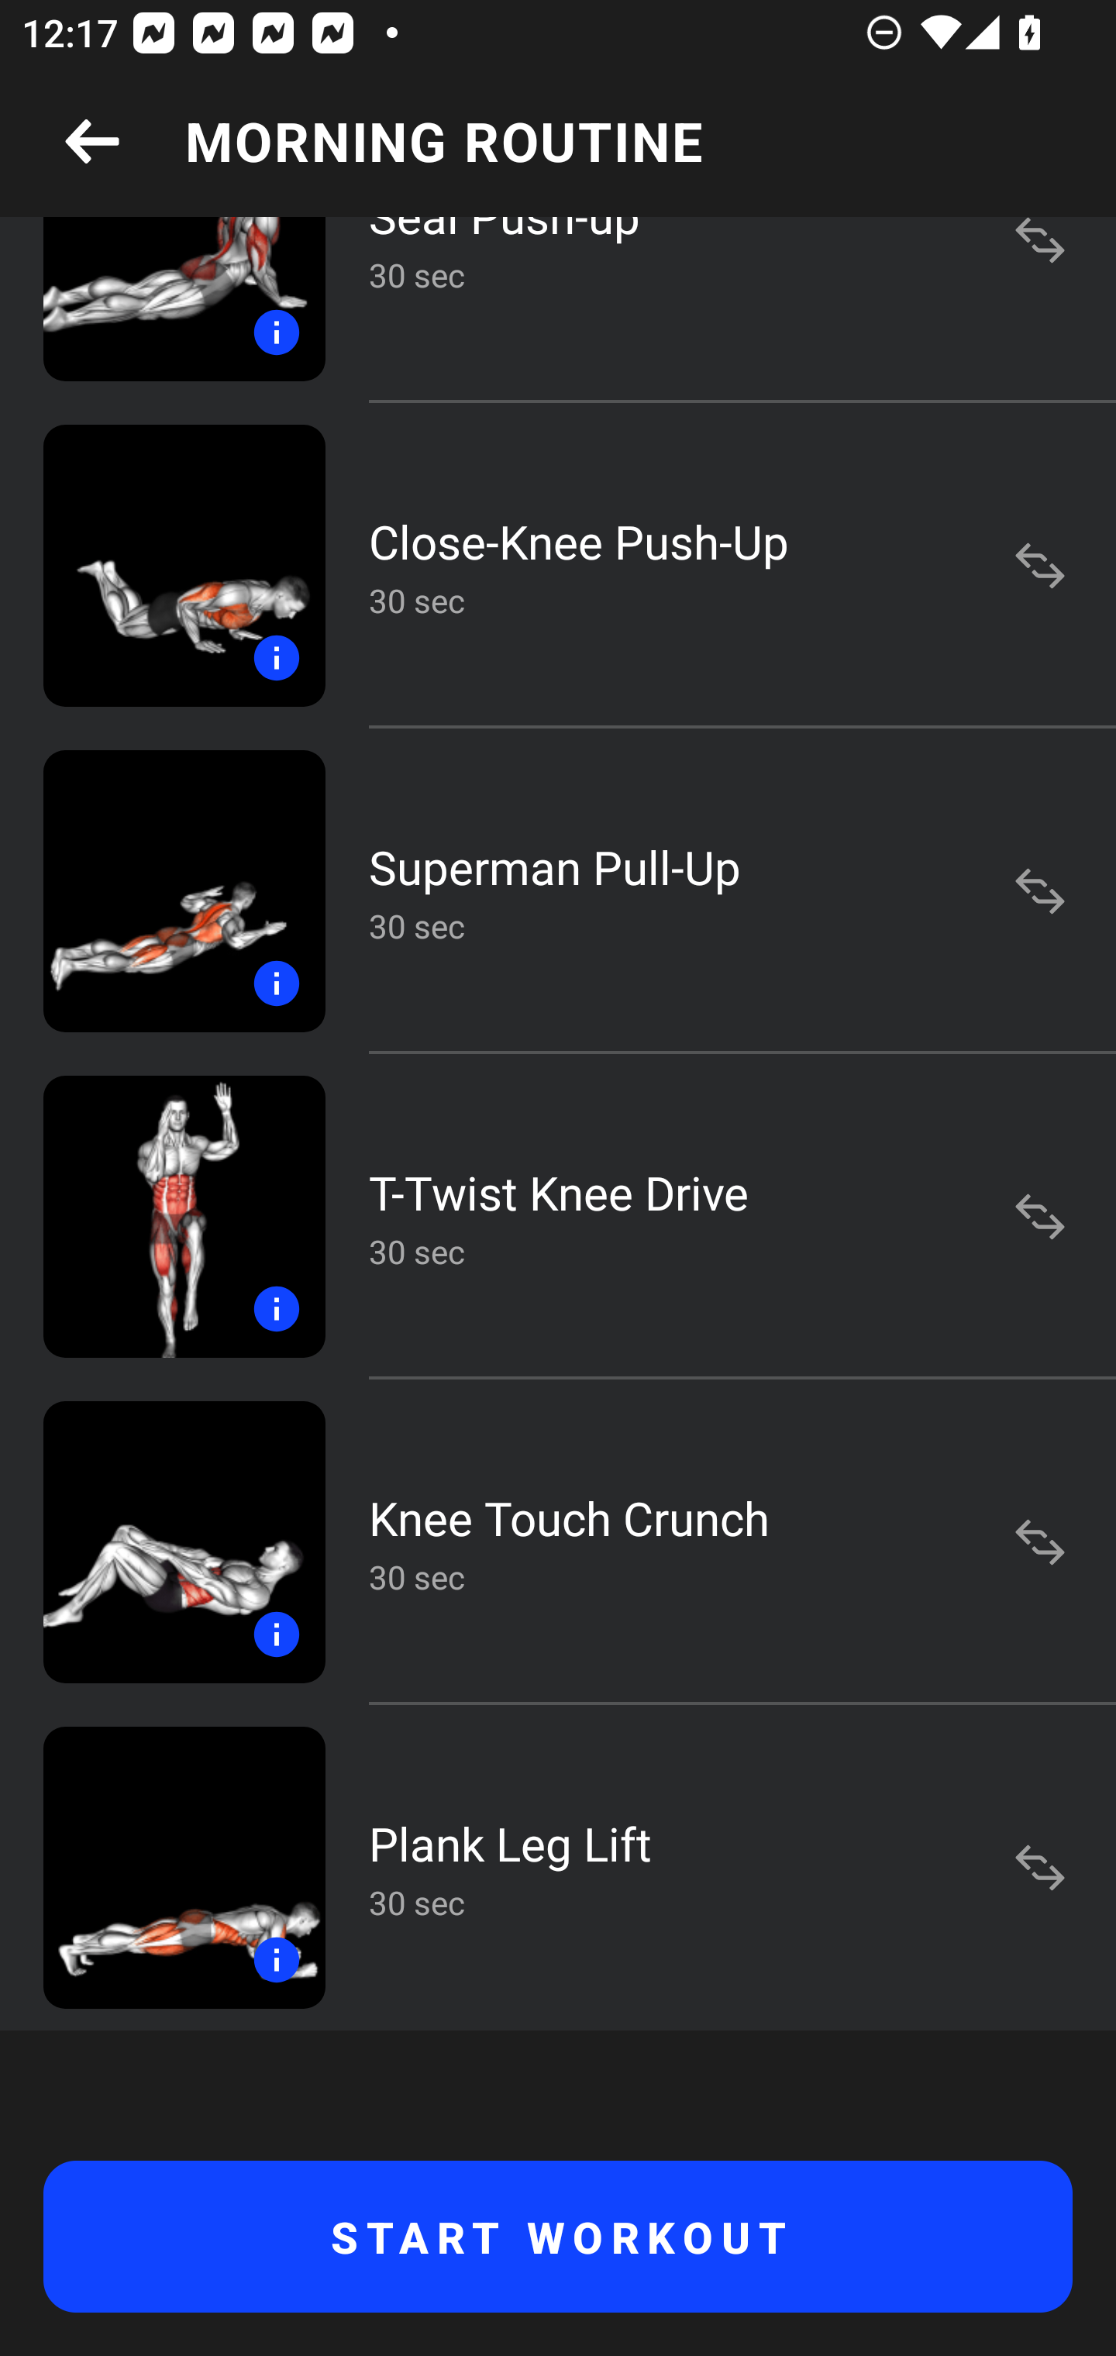 The height and width of the screenshot is (2356, 1116). Describe the element at coordinates (558, 890) in the screenshot. I see `Superman Pull-Up 30 sec` at that location.